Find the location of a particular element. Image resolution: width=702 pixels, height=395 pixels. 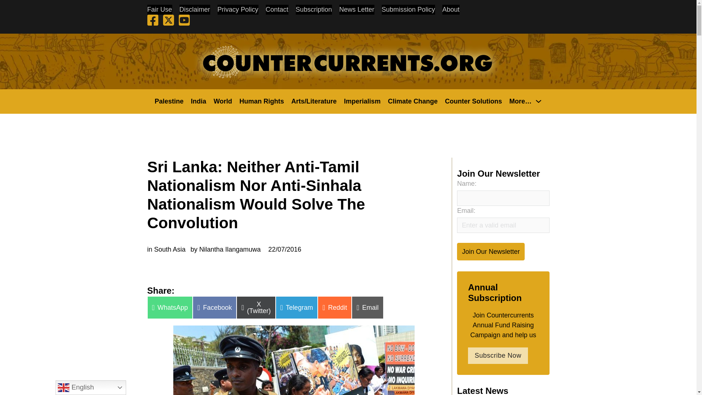

Contact is located at coordinates (277, 10).